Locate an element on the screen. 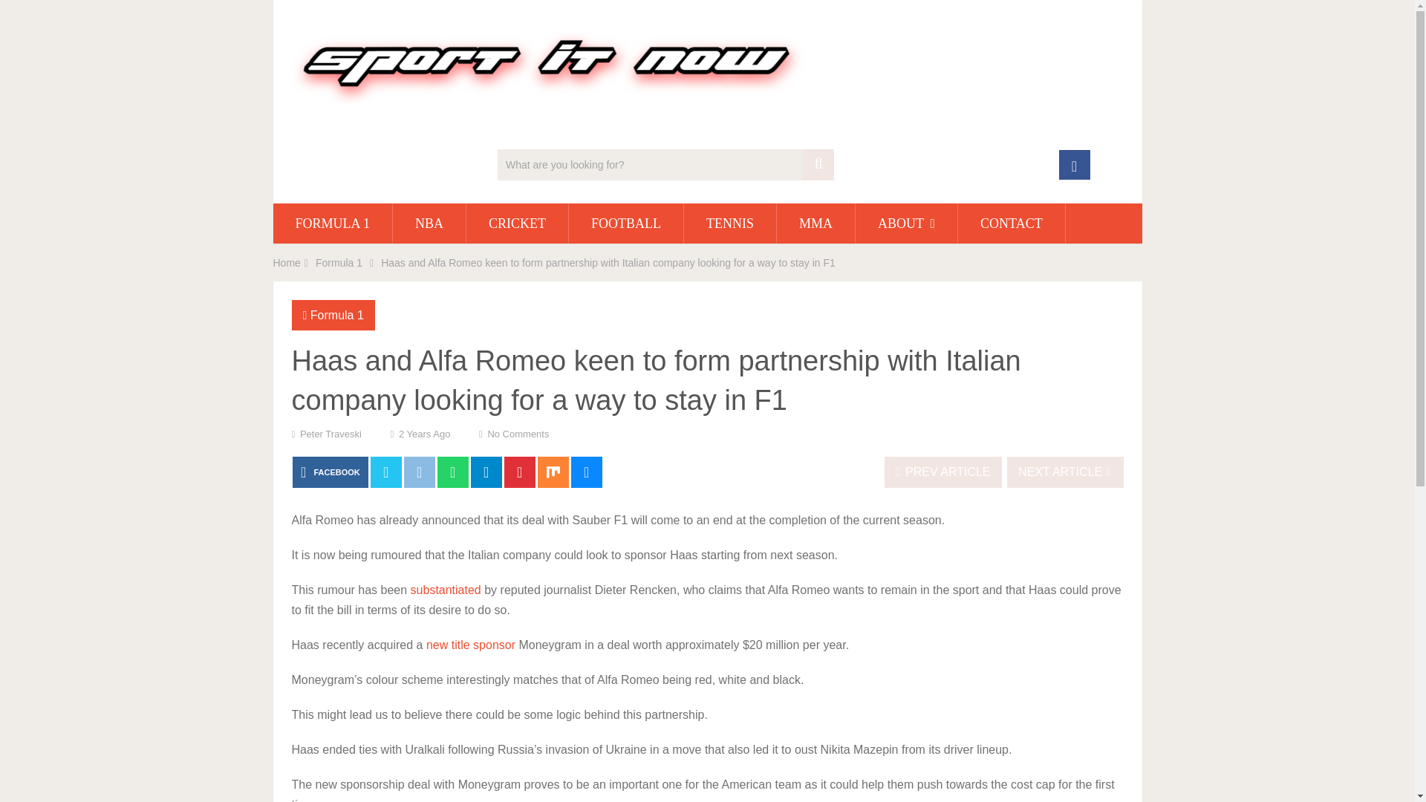 The width and height of the screenshot is (1426, 802). Posts by Peter Traveski is located at coordinates (331, 434).